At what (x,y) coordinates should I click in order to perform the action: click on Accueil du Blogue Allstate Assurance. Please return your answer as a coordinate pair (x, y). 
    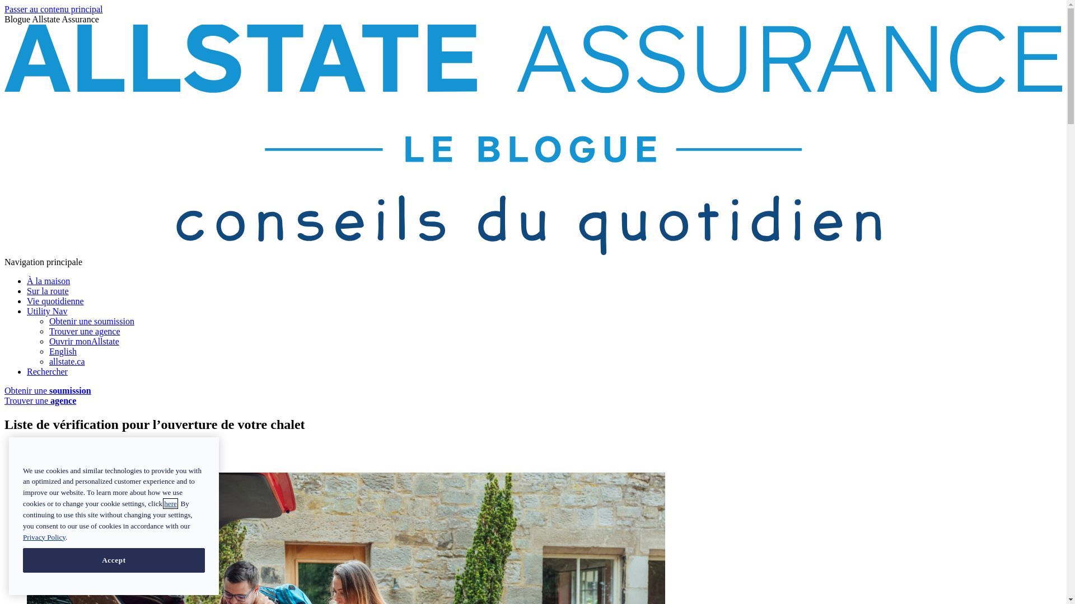
    Looking at the image, I should click on (533, 252).